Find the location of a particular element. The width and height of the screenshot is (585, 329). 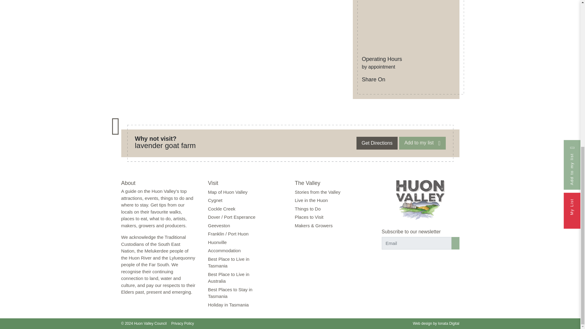

Map of Huon Valley is located at coordinates (227, 192).